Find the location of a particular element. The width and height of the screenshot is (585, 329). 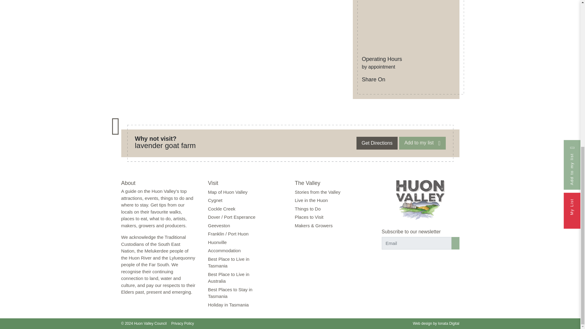

Map of Huon Valley is located at coordinates (227, 192).